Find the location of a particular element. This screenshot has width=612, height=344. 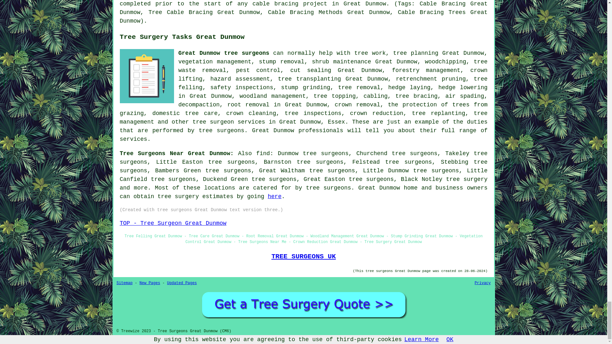

tree felling is located at coordinates (333, 83).